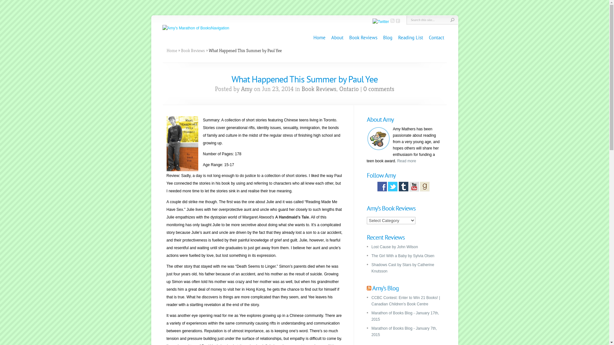 The width and height of the screenshot is (614, 345). Describe the element at coordinates (407, 161) in the screenshot. I see `Read more` at that location.